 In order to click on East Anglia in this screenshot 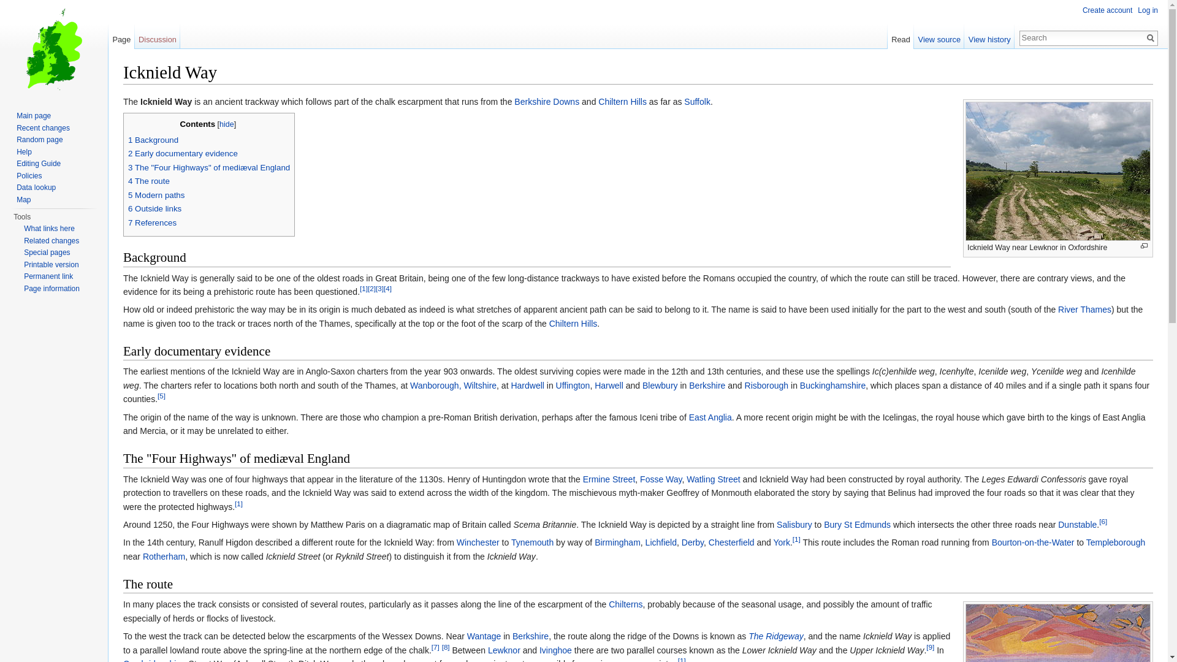, I will do `click(710, 417)`.